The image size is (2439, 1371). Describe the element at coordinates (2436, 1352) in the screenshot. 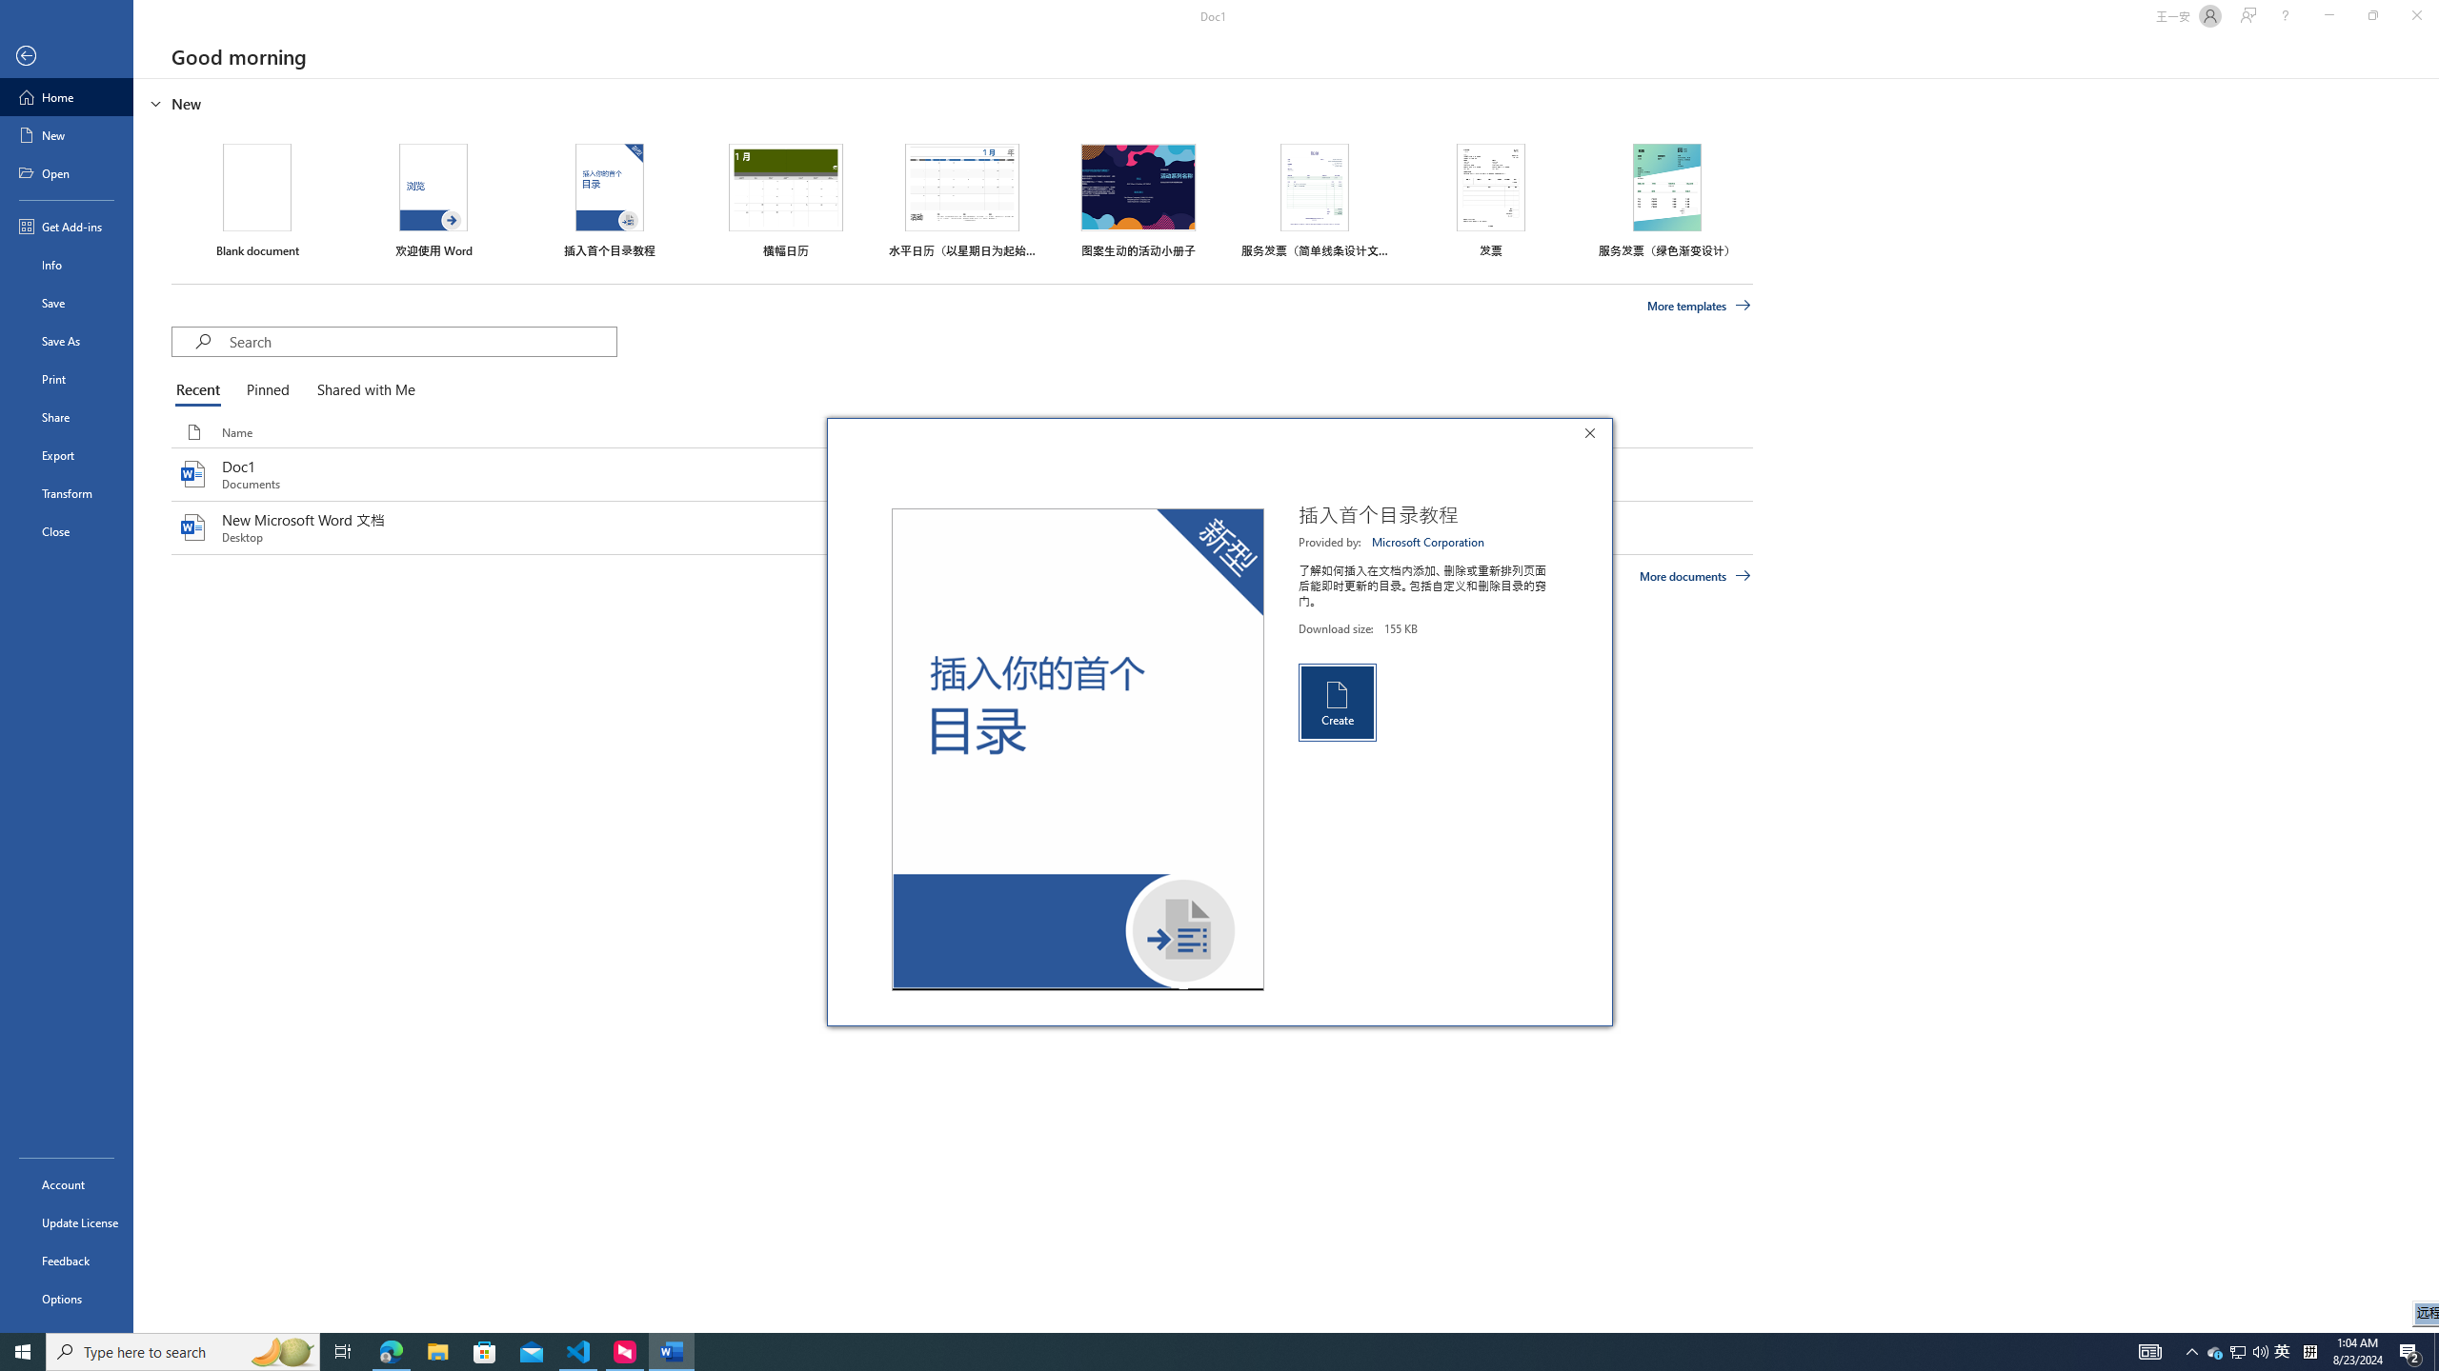

I see `Show desktop` at that location.